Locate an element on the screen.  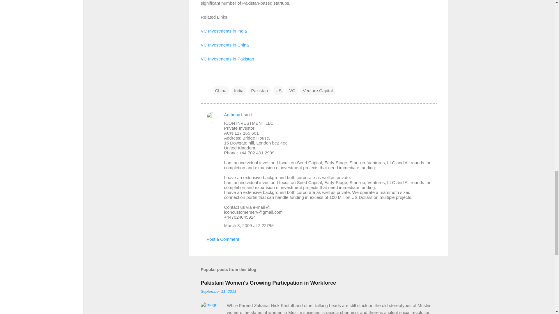
Pakistan is located at coordinates (260, 91).